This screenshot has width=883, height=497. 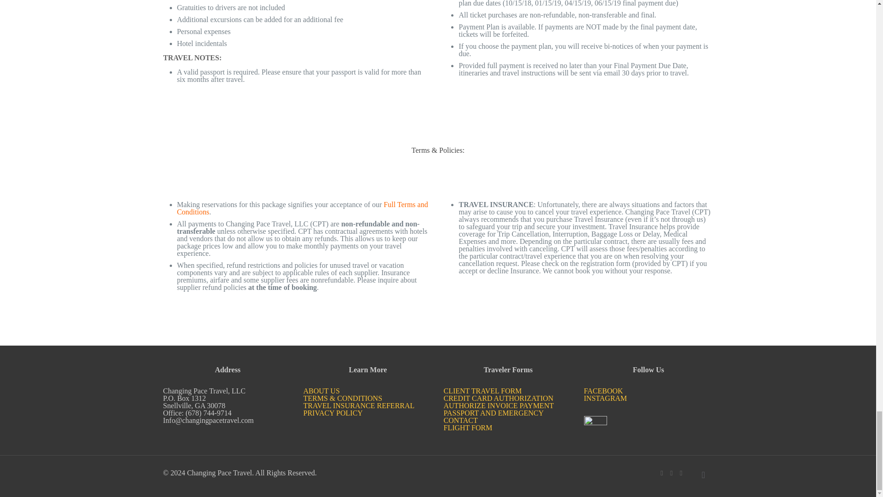 What do you see at coordinates (498, 398) in the screenshot?
I see `CREDIT CARD AUTHORIZATION` at bounding box center [498, 398].